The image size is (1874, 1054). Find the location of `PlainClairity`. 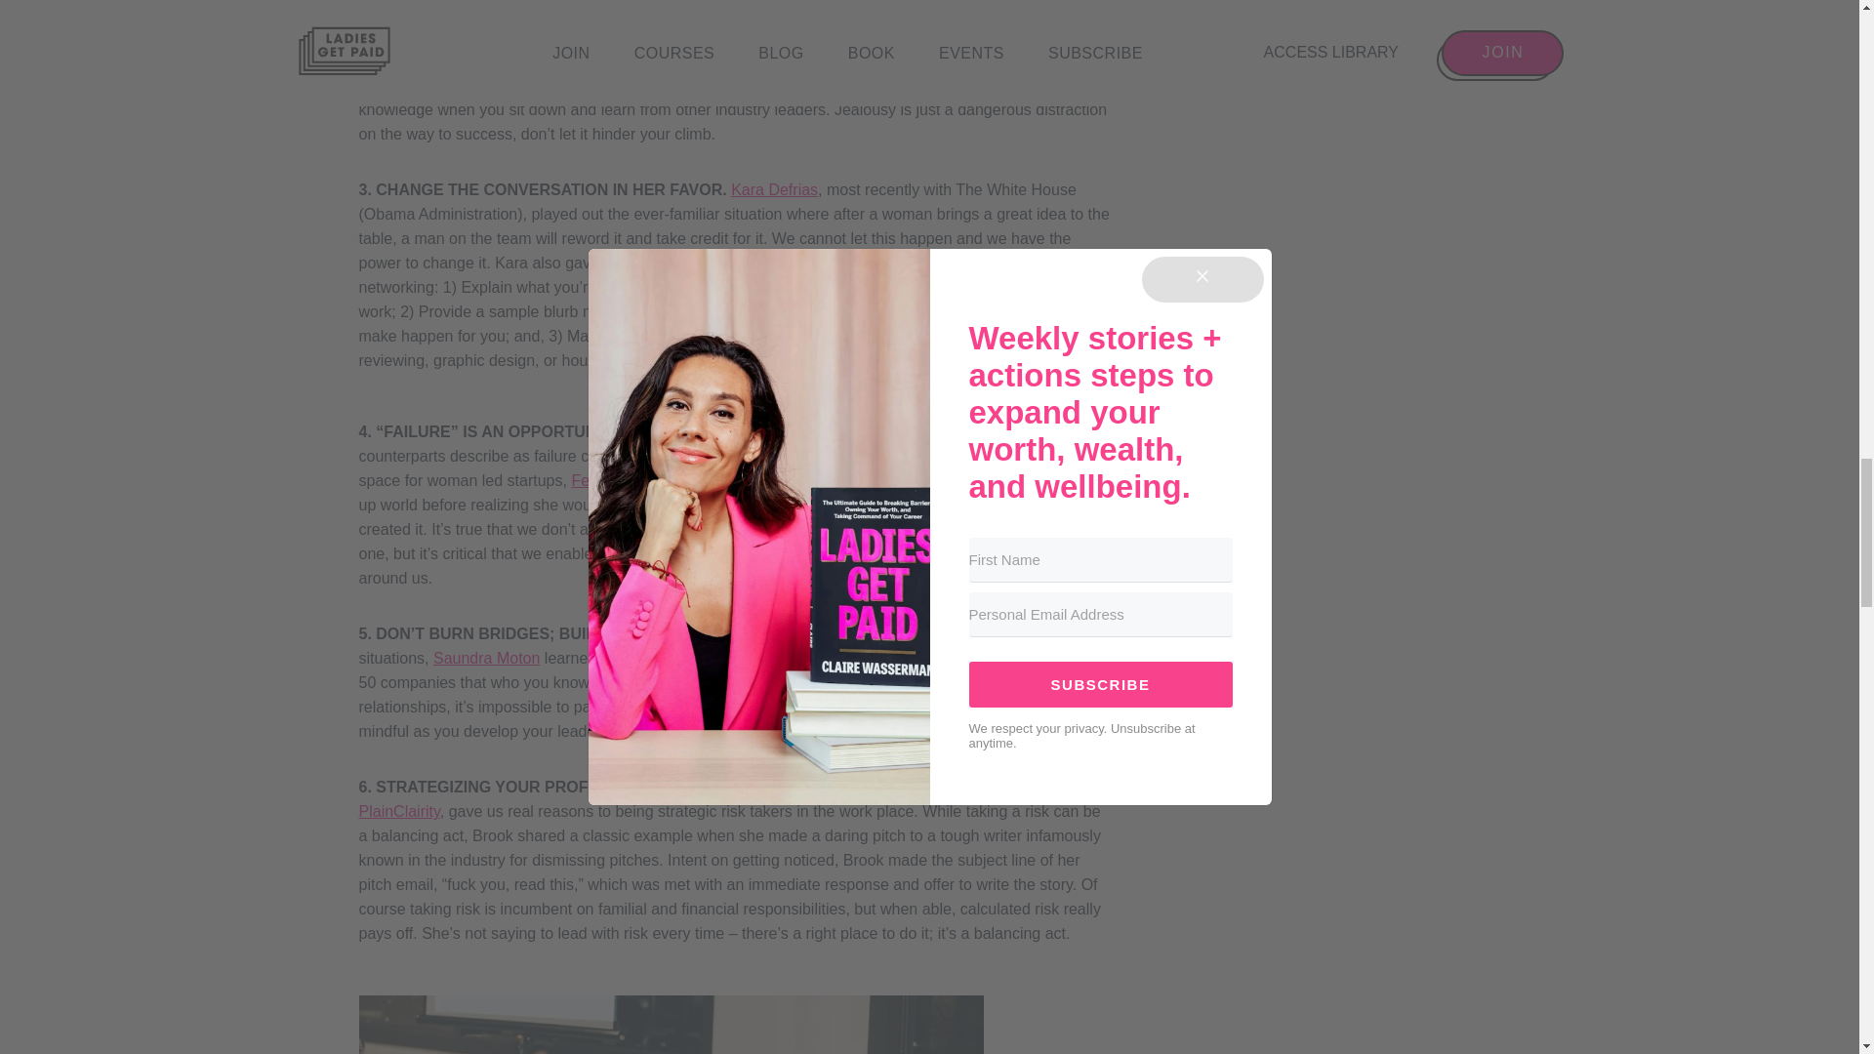

PlainClairity is located at coordinates (400, 811).